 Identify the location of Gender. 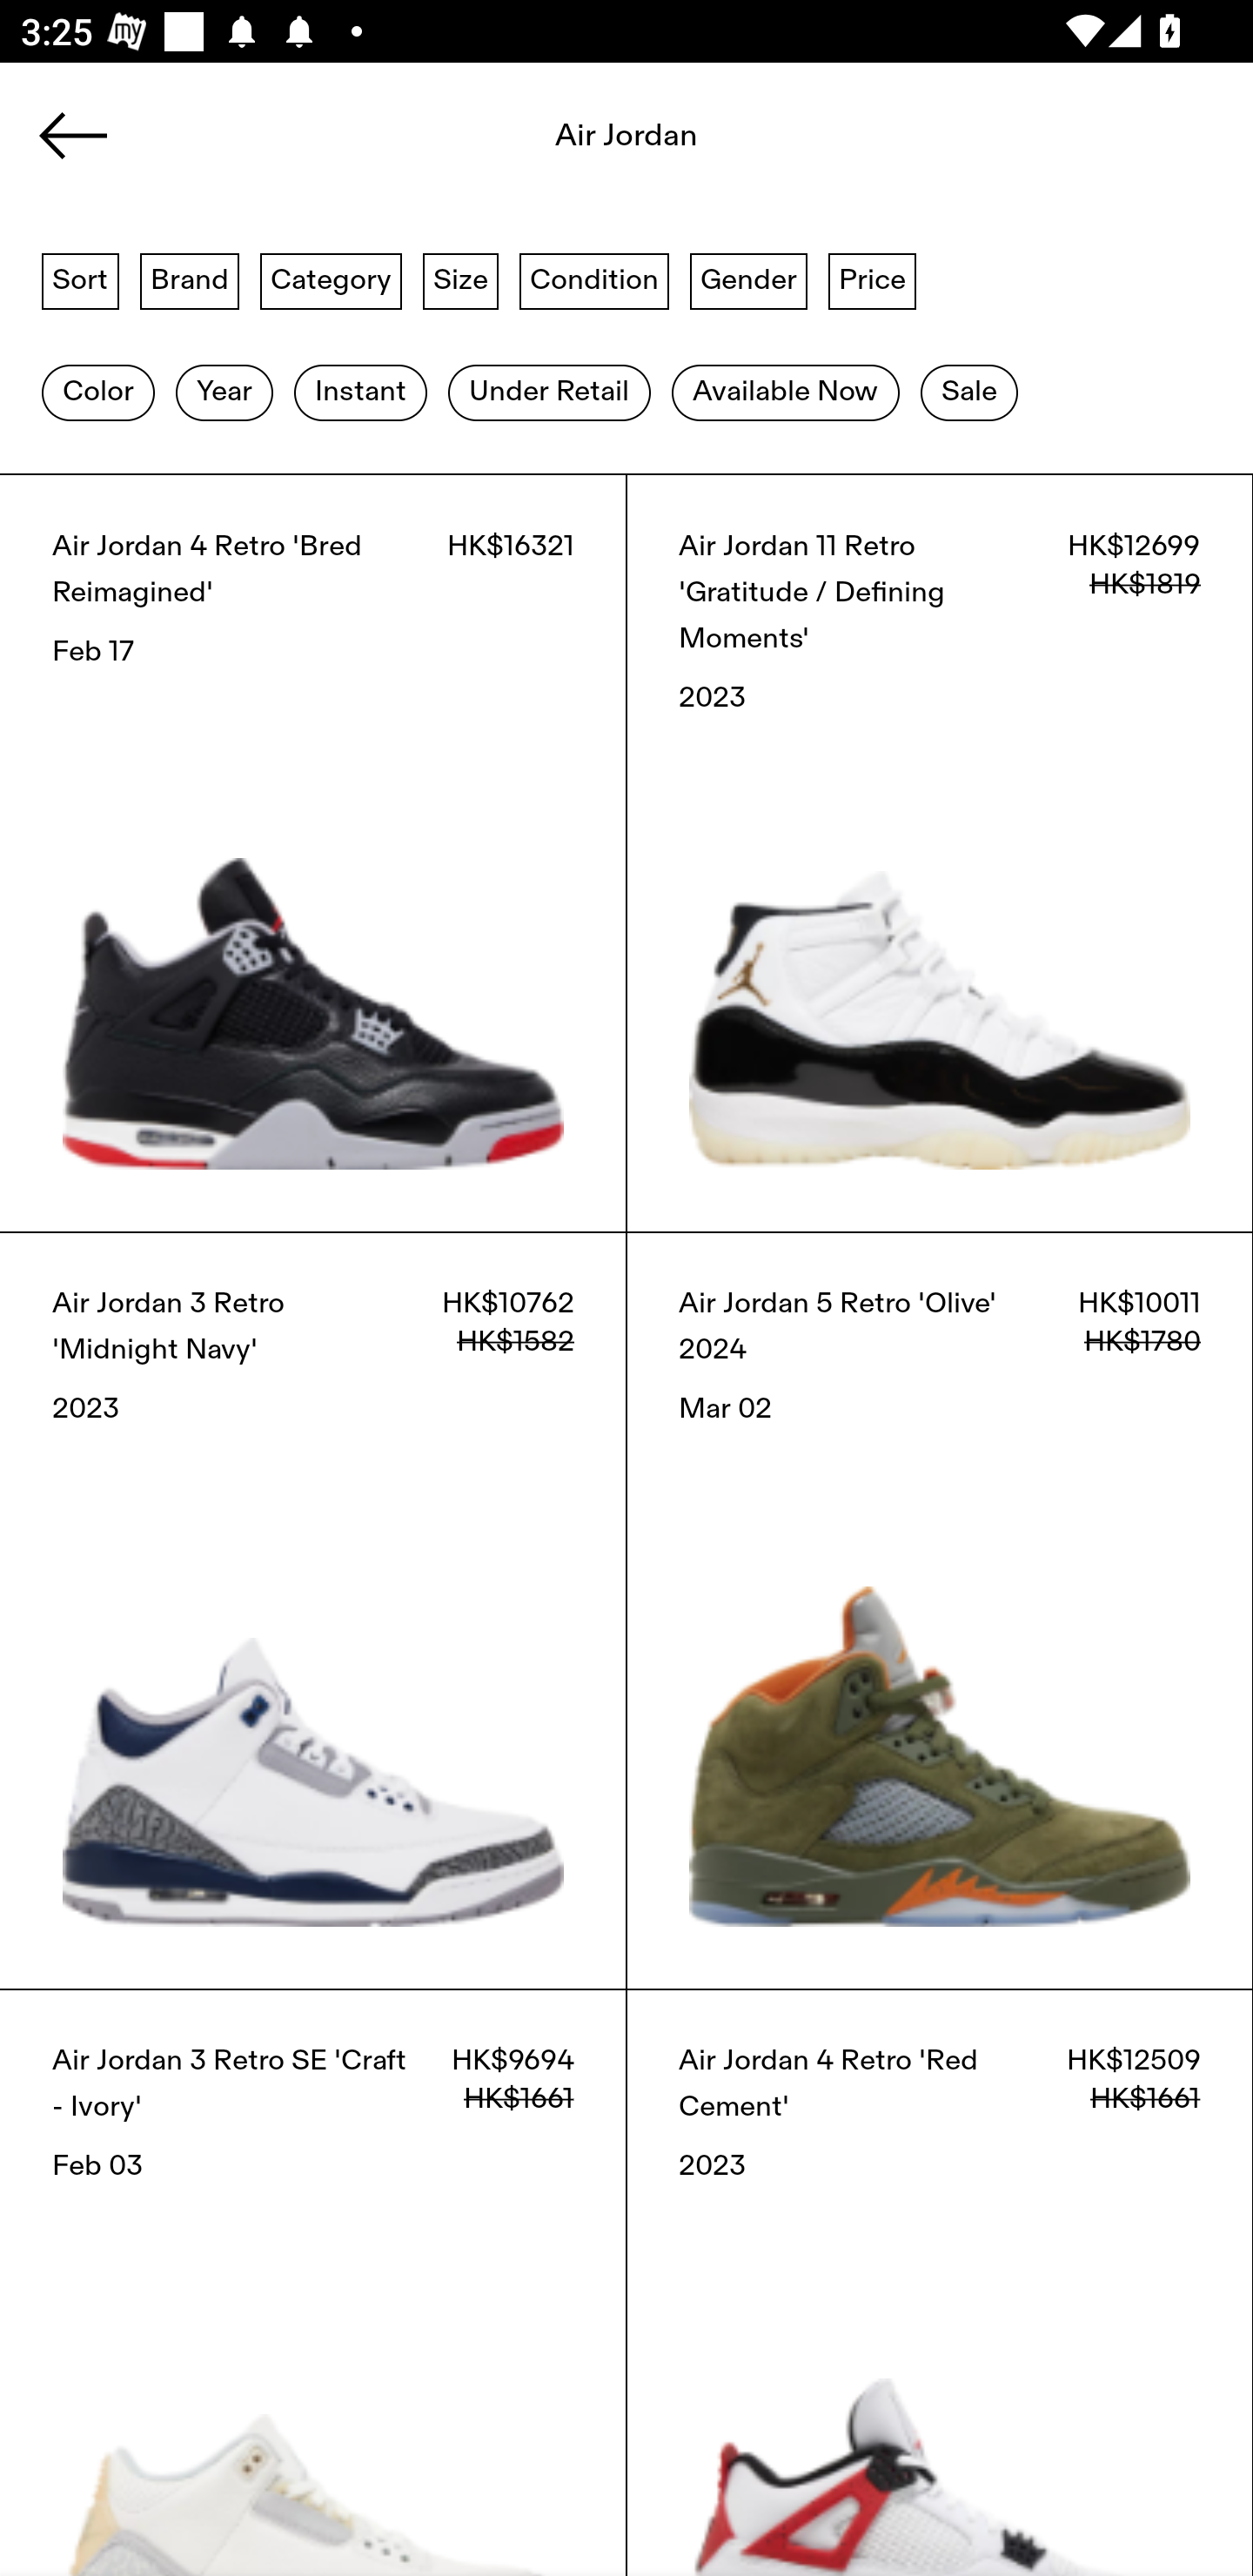
(748, 279).